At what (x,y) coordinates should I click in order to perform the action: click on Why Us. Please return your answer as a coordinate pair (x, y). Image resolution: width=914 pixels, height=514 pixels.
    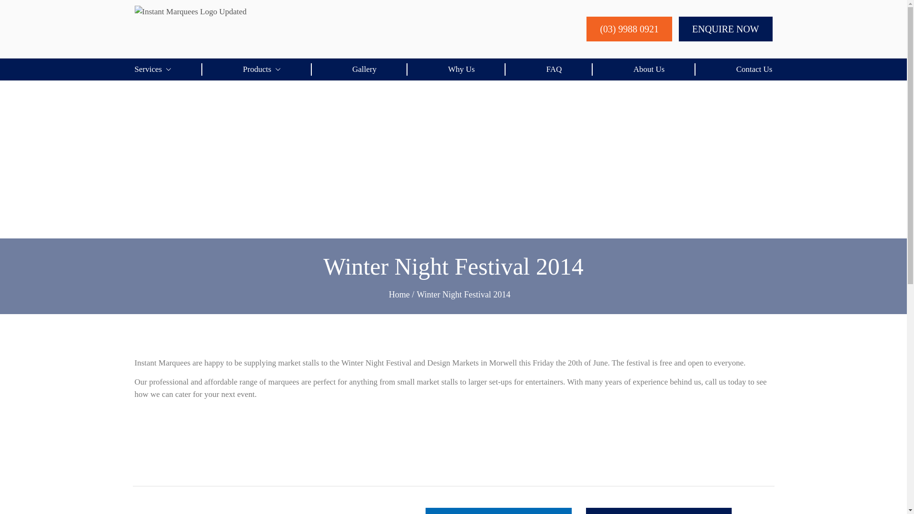
    Looking at the image, I should click on (461, 69).